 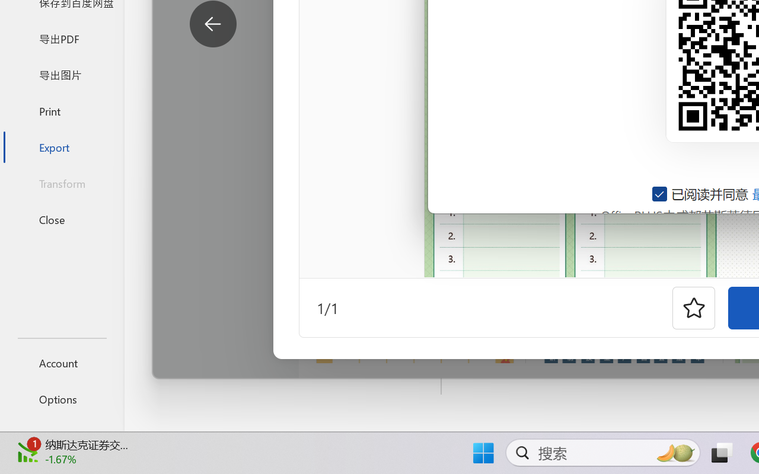 I want to click on Account, so click(x=62, y=363).